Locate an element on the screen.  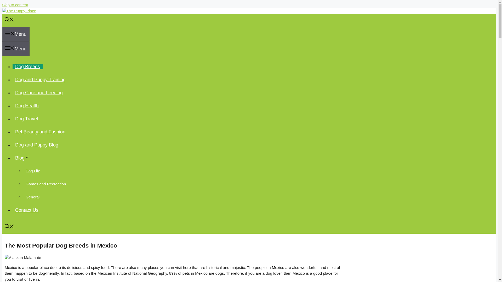
Skip to content is located at coordinates (15, 5).